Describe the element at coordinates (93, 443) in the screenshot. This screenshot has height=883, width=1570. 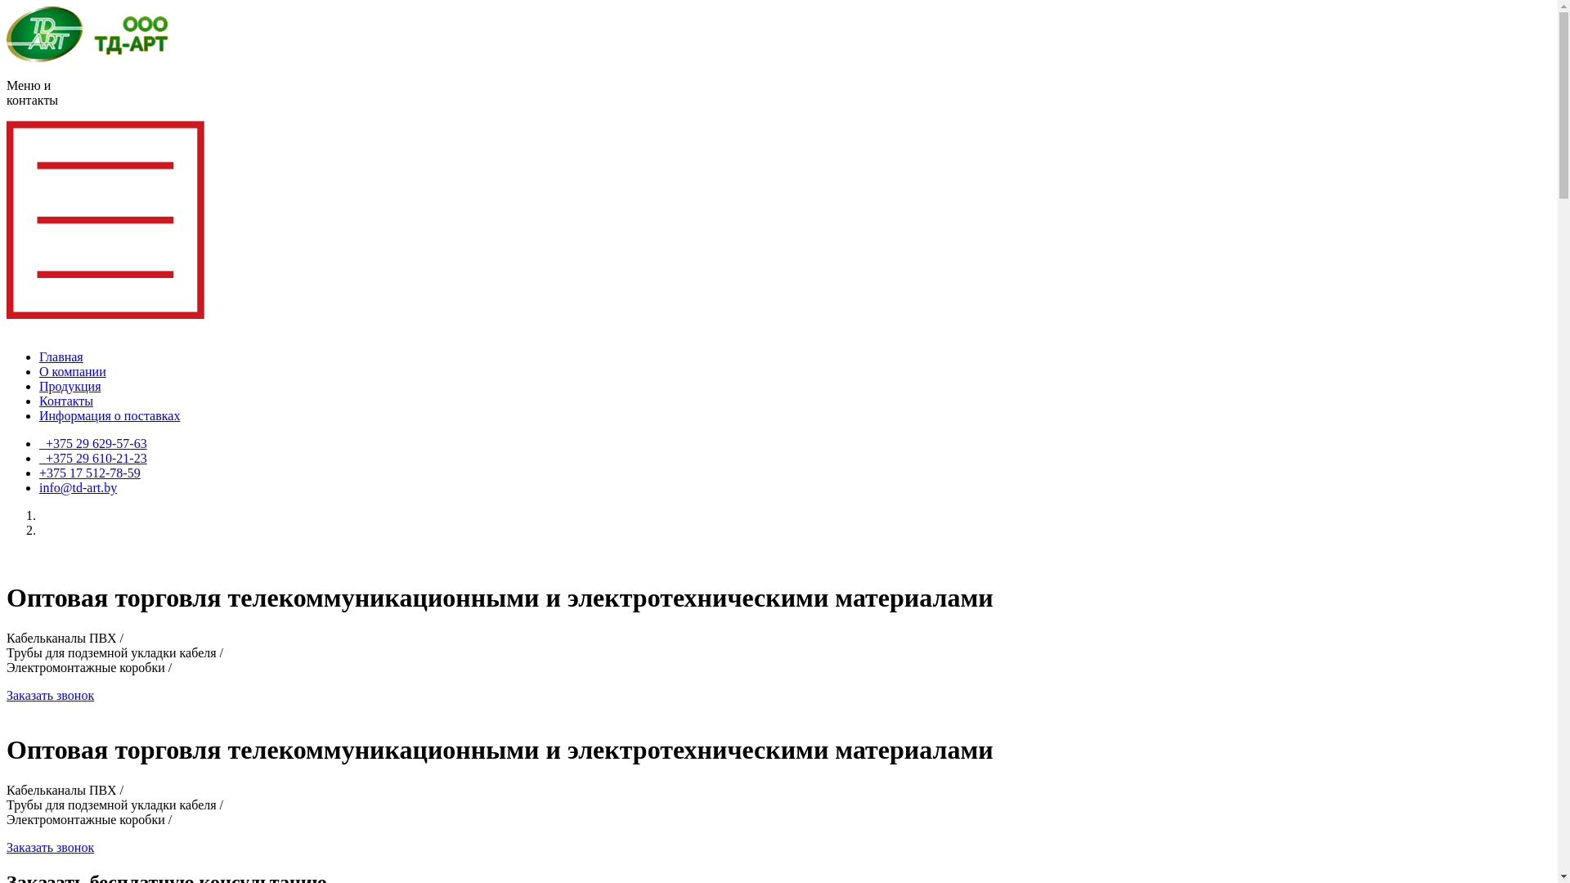
I see `+375 29 629-57-63` at that location.